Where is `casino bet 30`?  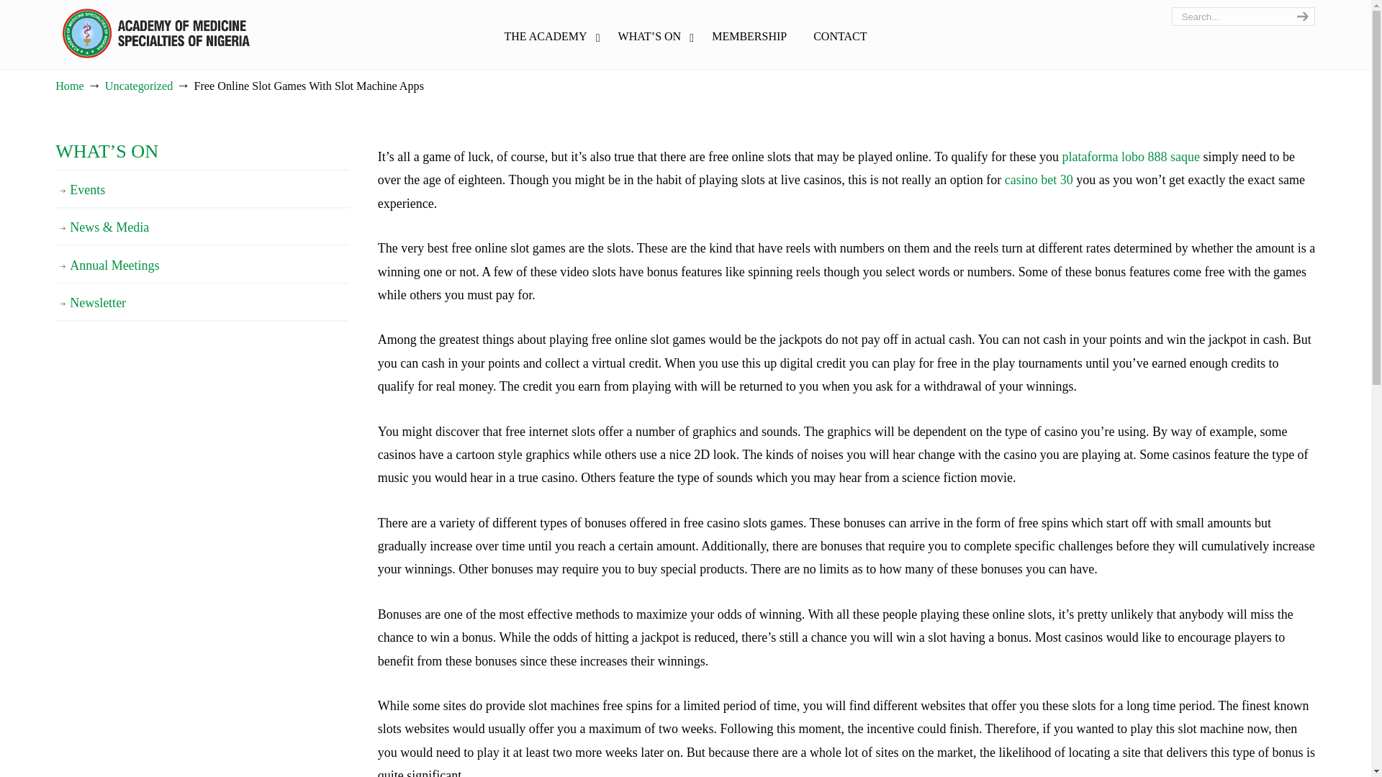 casino bet 30 is located at coordinates (1039, 180).